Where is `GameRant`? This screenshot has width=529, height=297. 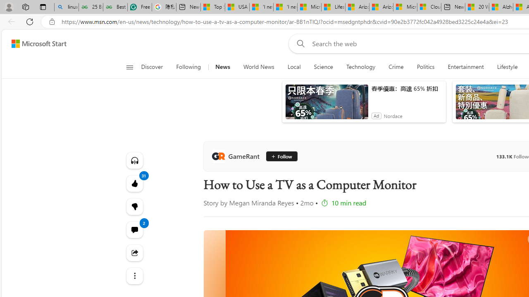
GameRant is located at coordinates (237, 156).